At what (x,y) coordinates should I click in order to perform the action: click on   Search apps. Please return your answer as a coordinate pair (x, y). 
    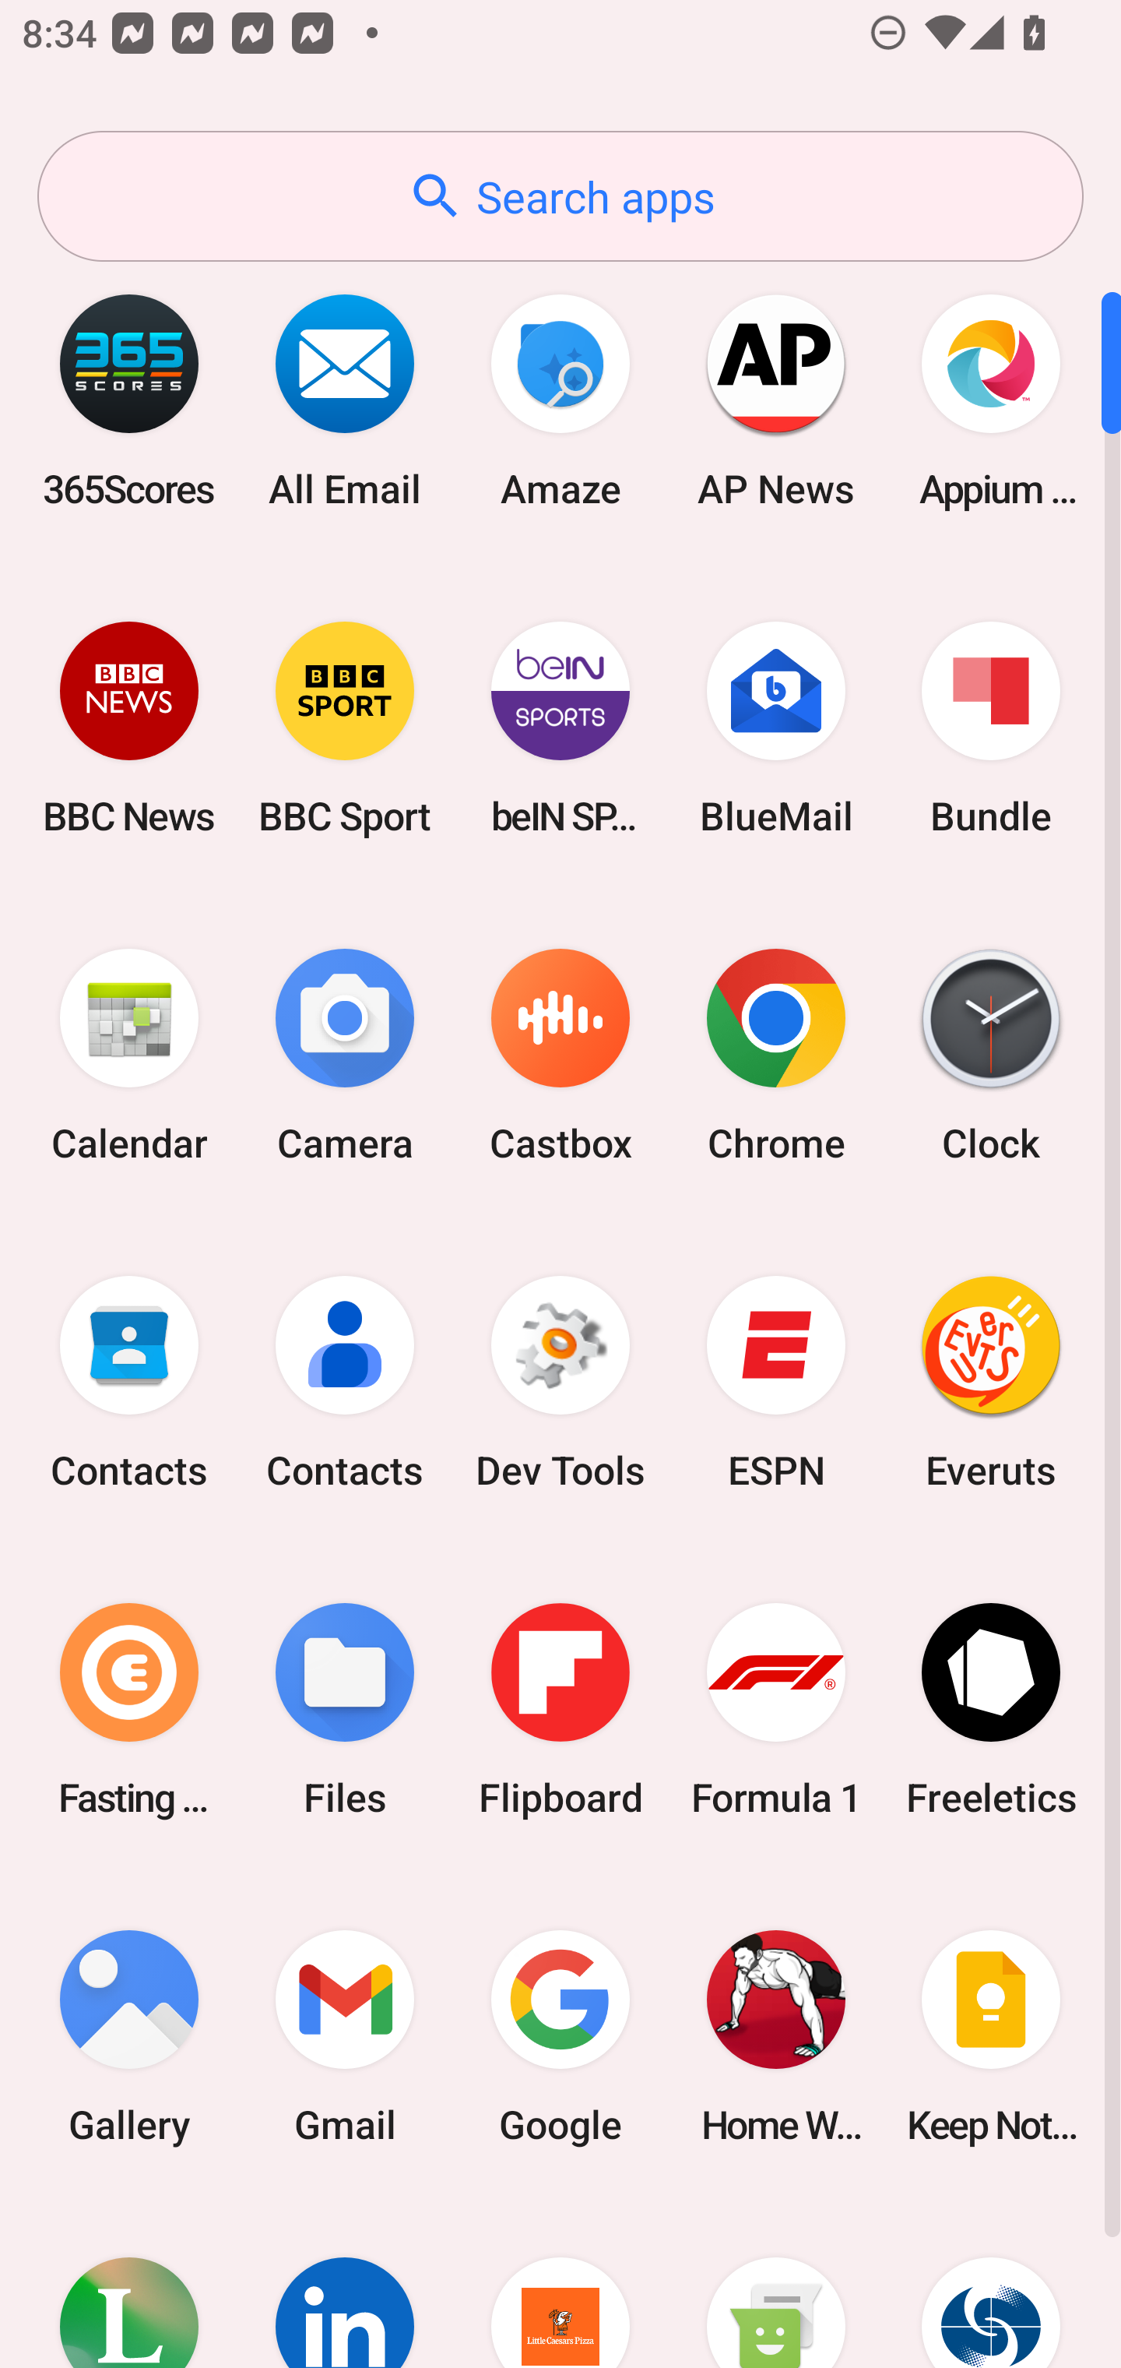
    Looking at the image, I should click on (560, 196).